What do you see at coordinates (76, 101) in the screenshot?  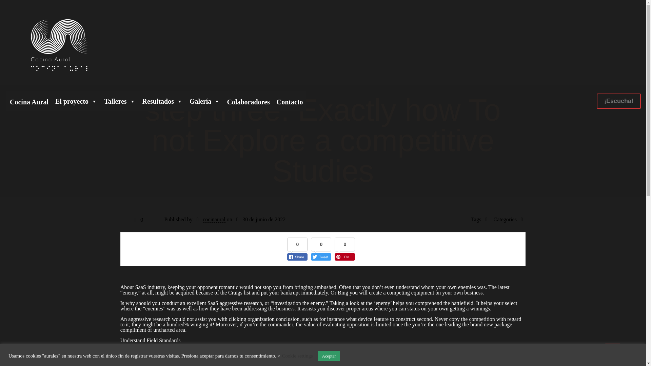 I see `El proyecto` at bounding box center [76, 101].